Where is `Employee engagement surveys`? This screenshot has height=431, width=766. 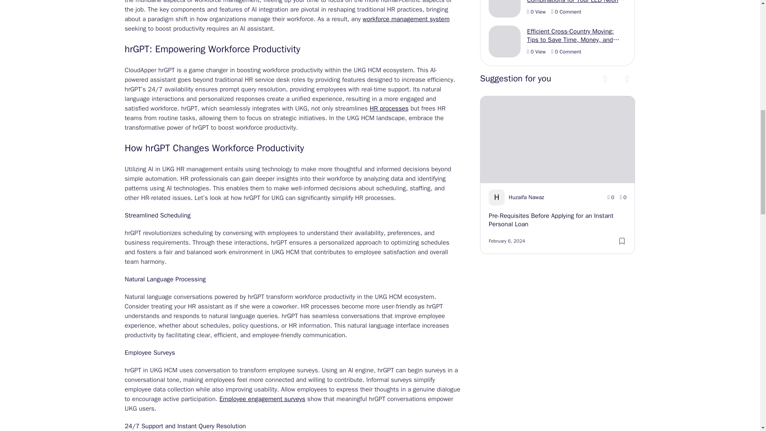
Employee engagement surveys is located at coordinates (262, 399).